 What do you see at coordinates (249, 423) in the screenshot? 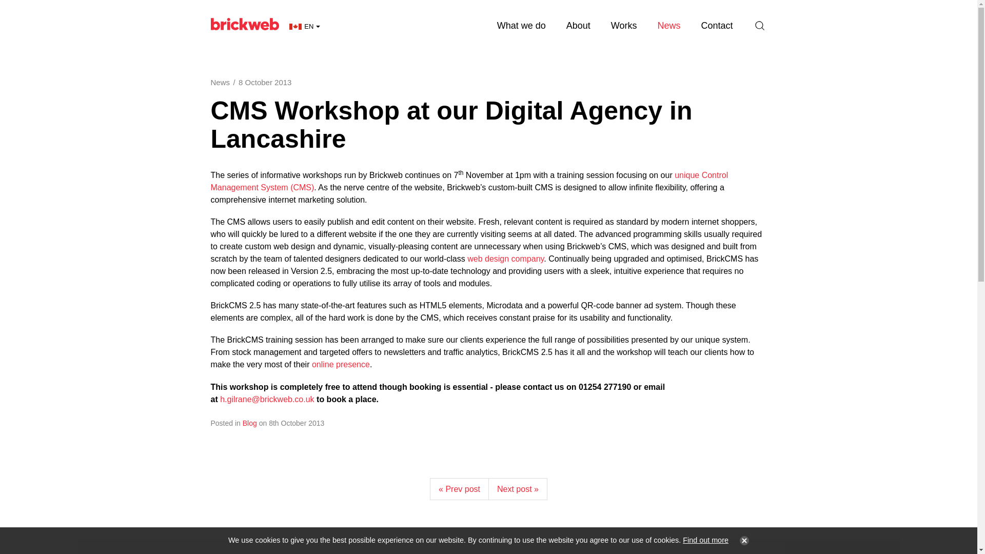
I see `Blog` at bounding box center [249, 423].